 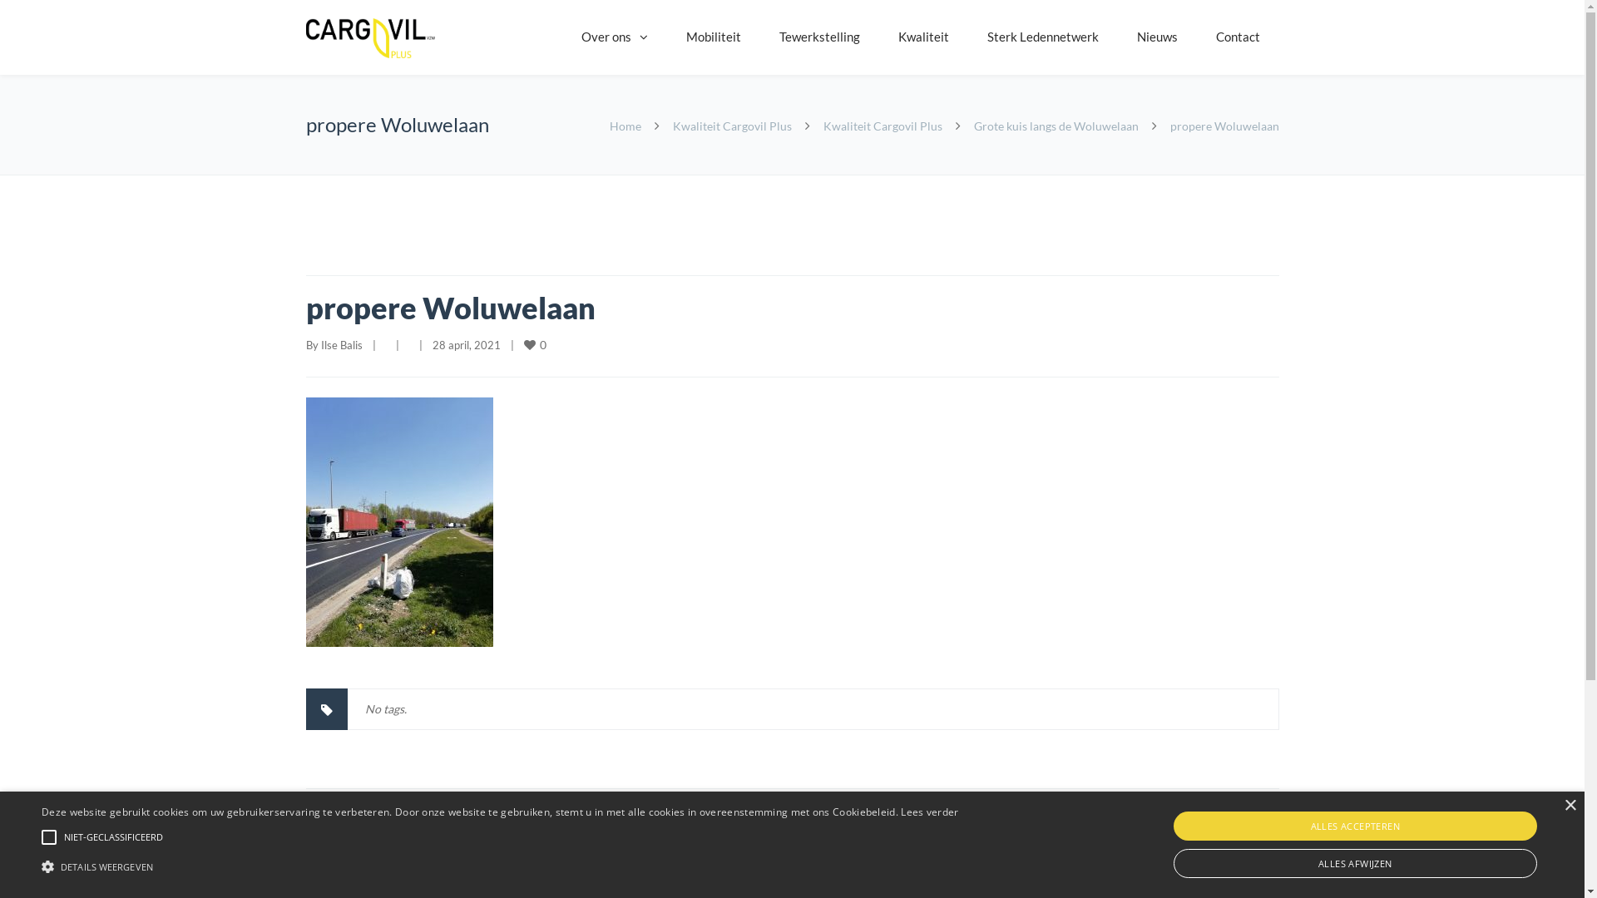 What do you see at coordinates (536, 344) in the screenshot?
I see `0 ` at bounding box center [536, 344].